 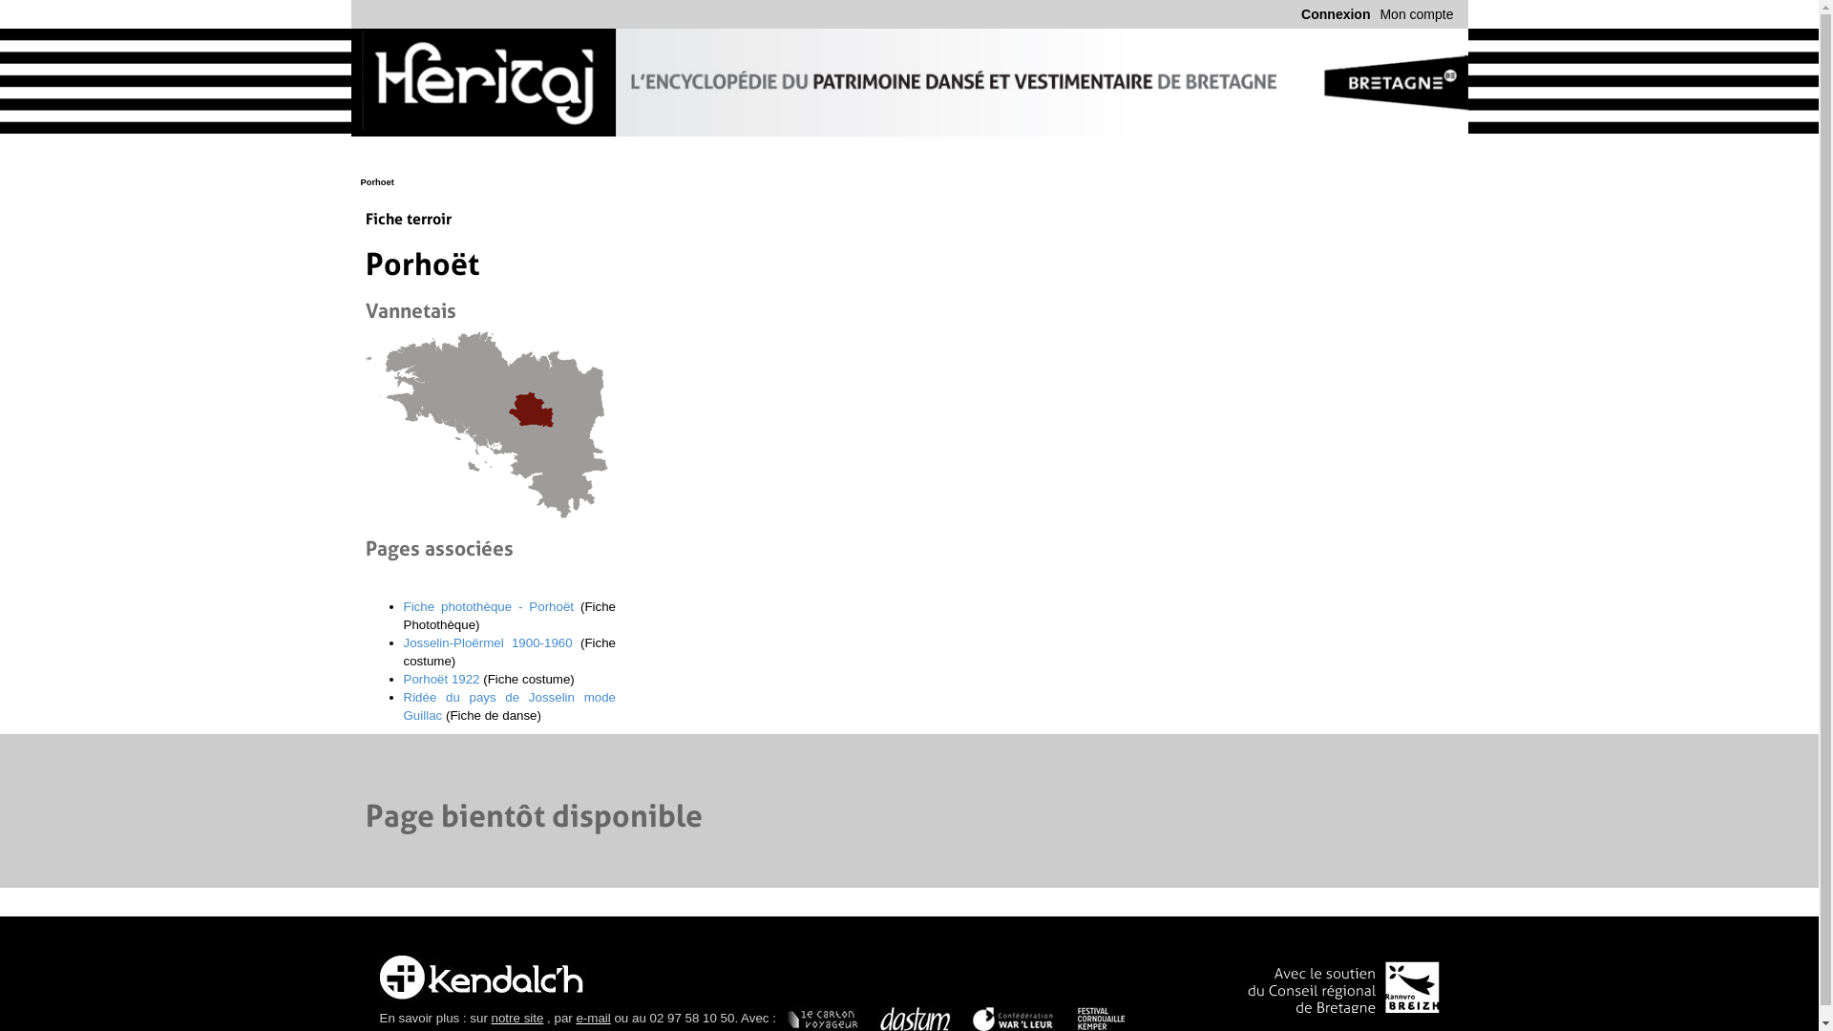 What do you see at coordinates (1336, 14) in the screenshot?
I see `Connexion` at bounding box center [1336, 14].